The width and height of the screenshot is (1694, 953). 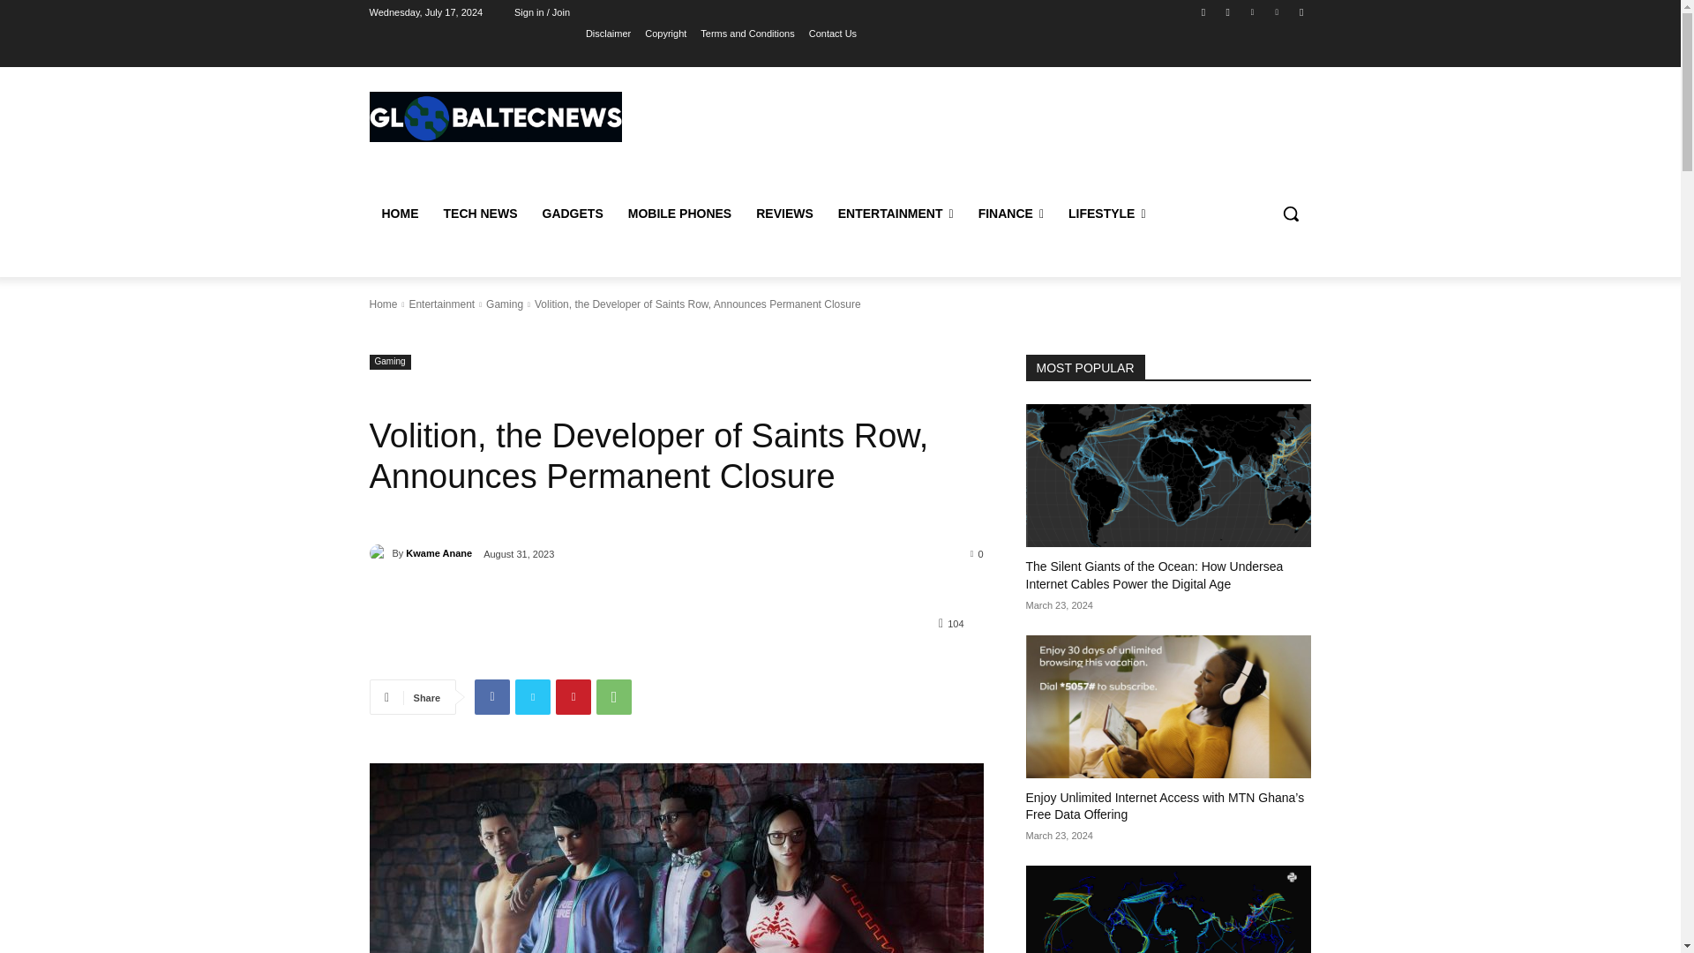 I want to click on Terms and Conditions, so click(x=747, y=33).